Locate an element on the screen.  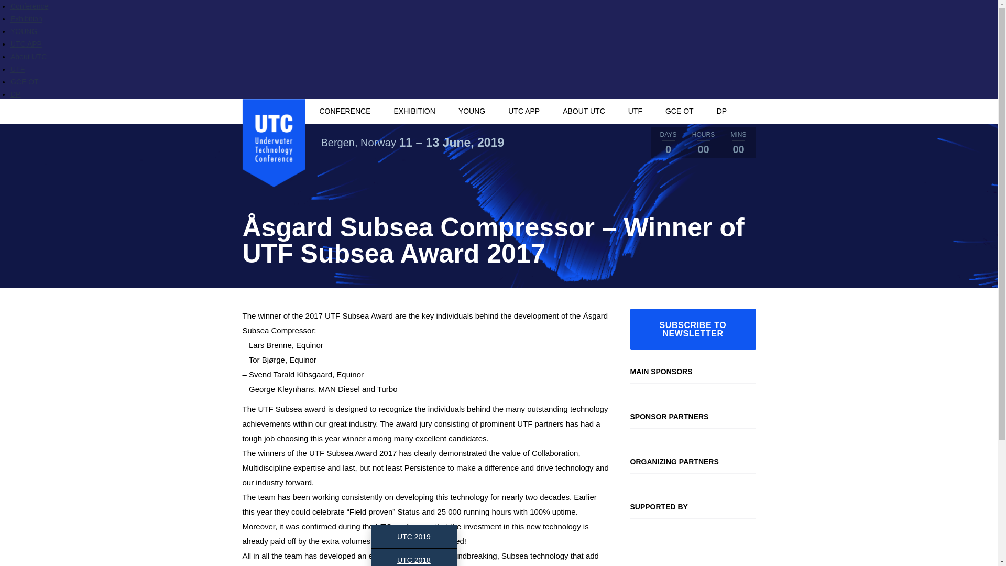
YOUNG is located at coordinates (24, 31).